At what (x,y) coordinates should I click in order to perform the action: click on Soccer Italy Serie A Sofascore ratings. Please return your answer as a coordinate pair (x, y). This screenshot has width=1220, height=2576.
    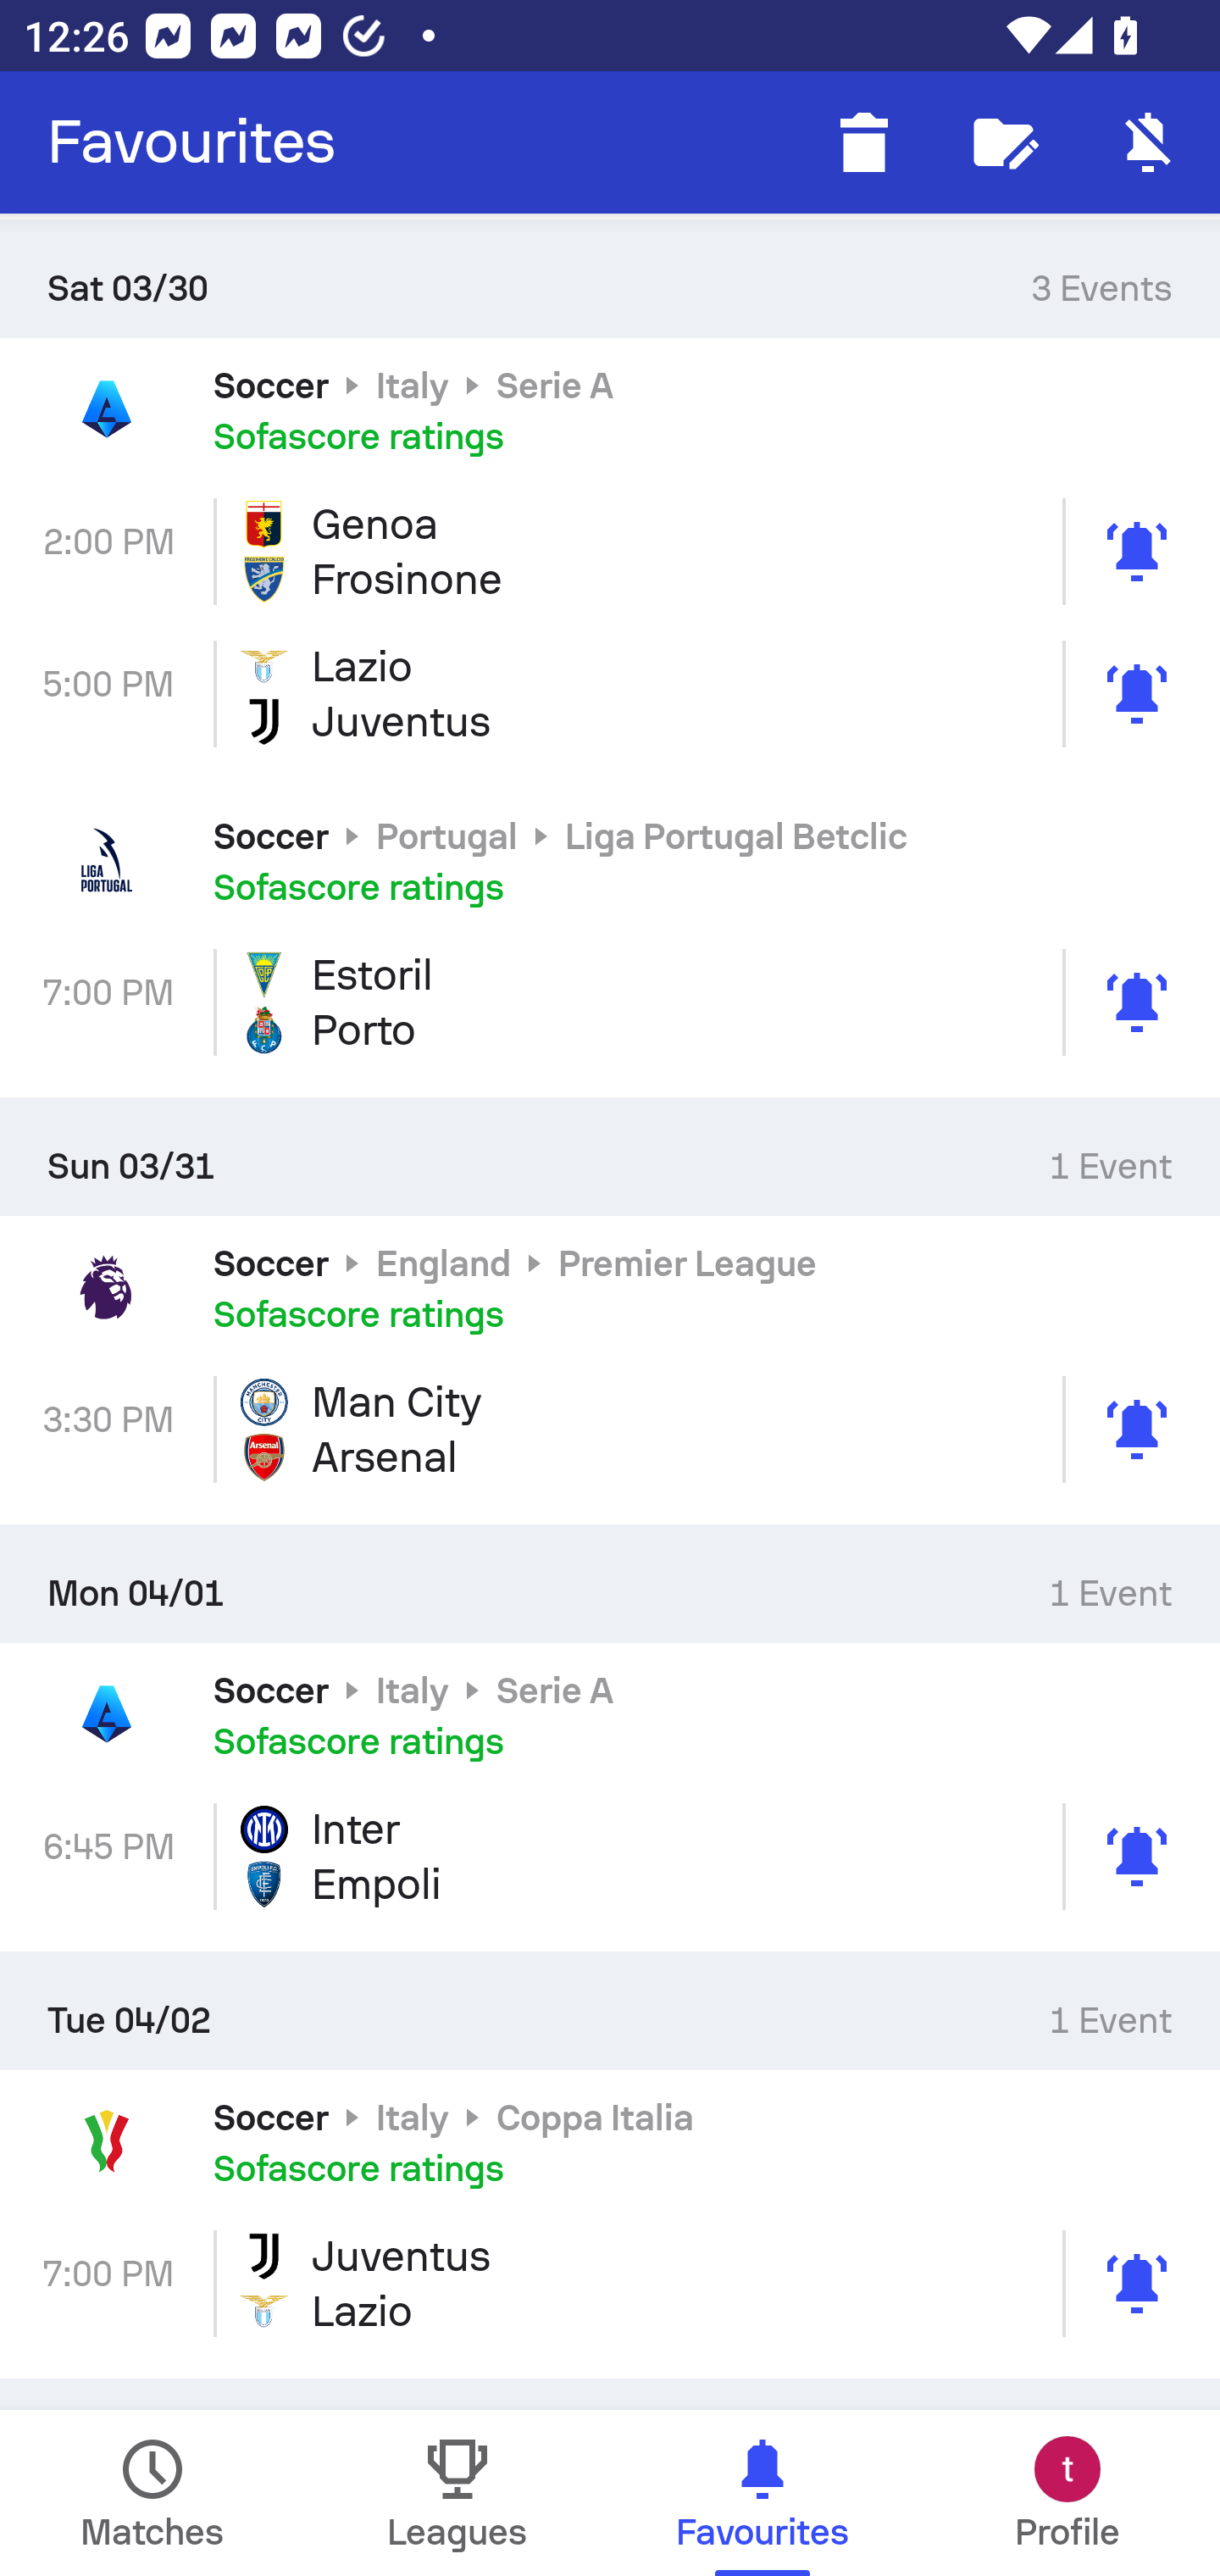
    Looking at the image, I should click on (610, 409).